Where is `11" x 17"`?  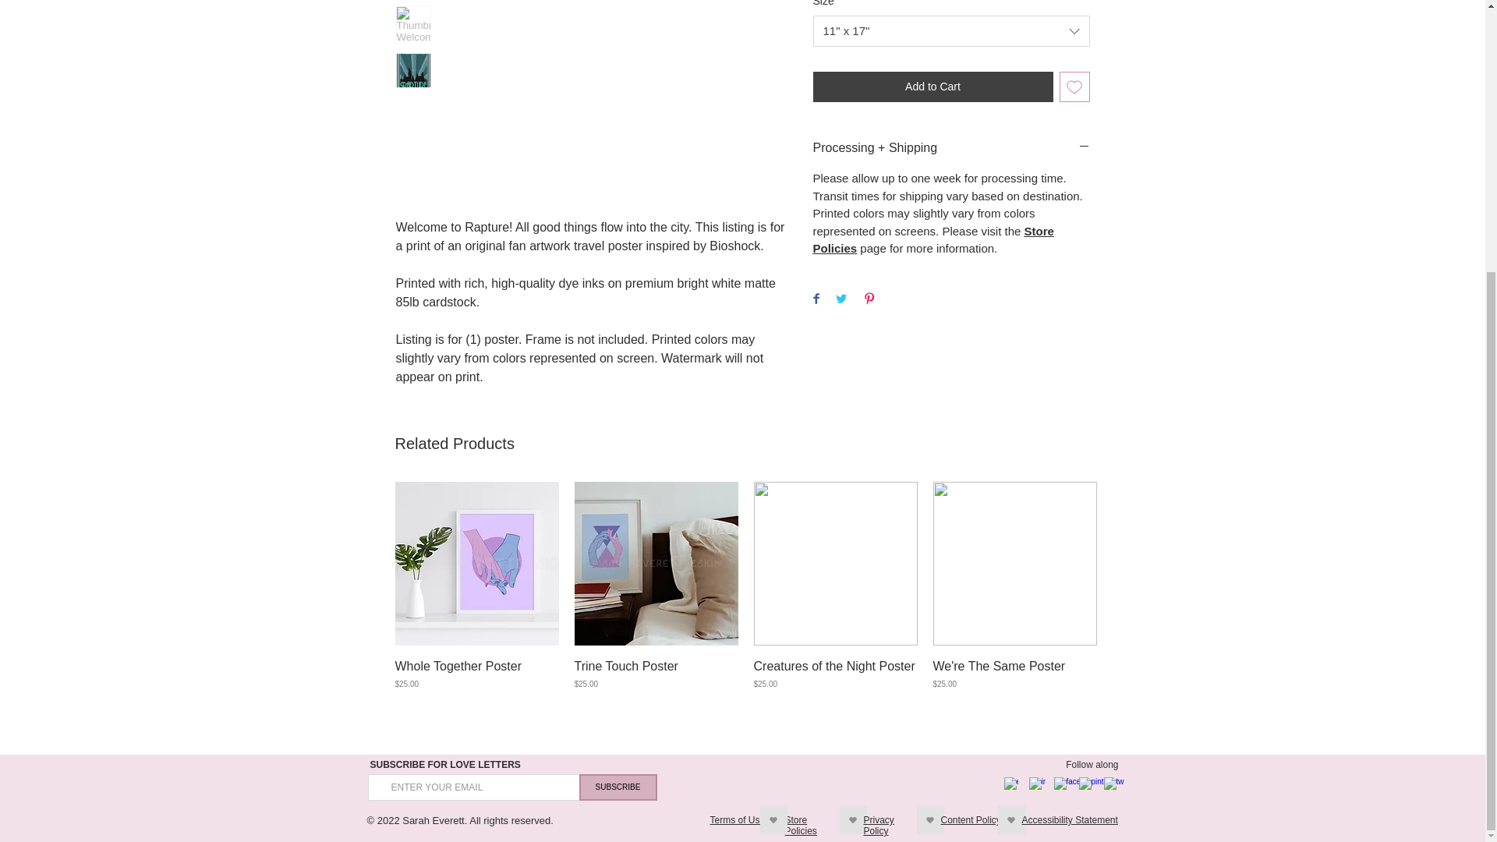 11" x 17" is located at coordinates (951, 31).